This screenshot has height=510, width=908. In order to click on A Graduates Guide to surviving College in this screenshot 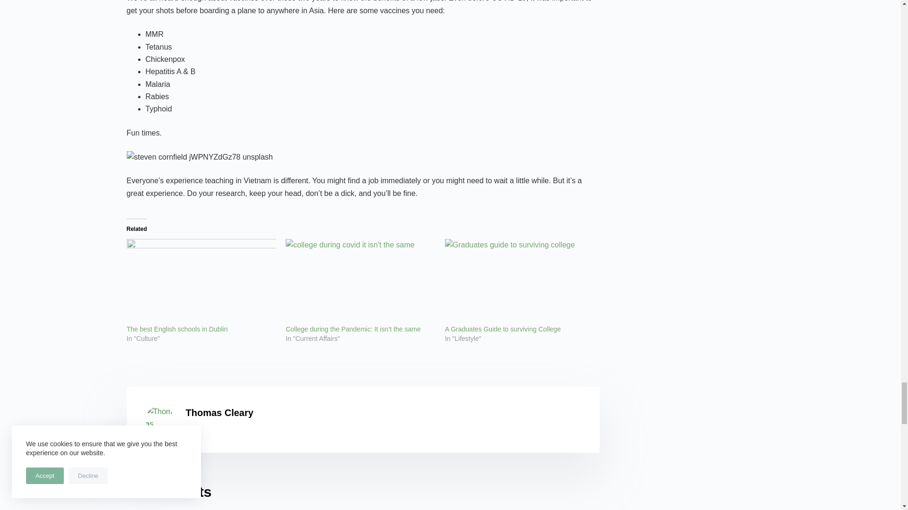, I will do `click(519, 281)`.